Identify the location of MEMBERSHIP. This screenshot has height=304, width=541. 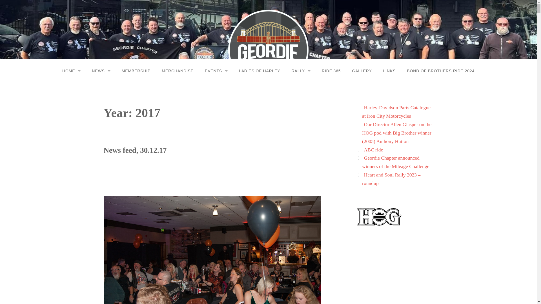
(136, 71).